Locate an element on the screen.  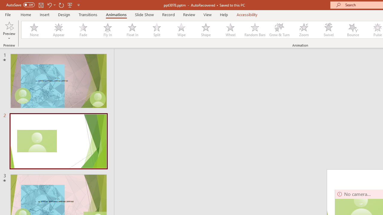
Wheel is located at coordinates (230, 30).